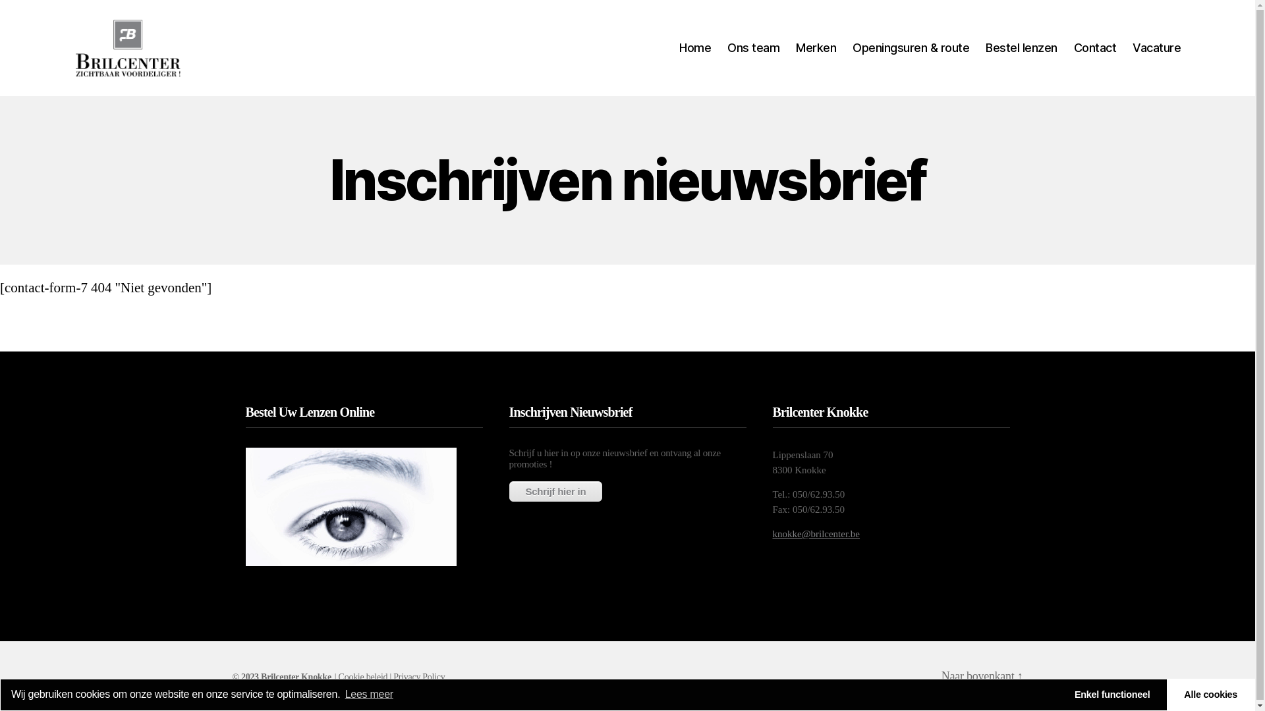  What do you see at coordinates (368, 695) in the screenshot?
I see `Lees meer` at bounding box center [368, 695].